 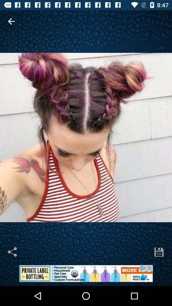 What do you see at coordinates (159, 252) in the screenshot?
I see `save` at bounding box center [159, 252].